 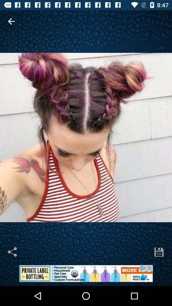 What do you see at coordinates (159, 252) in the screenshot?
I see `save` at bounding box center [159, 252].